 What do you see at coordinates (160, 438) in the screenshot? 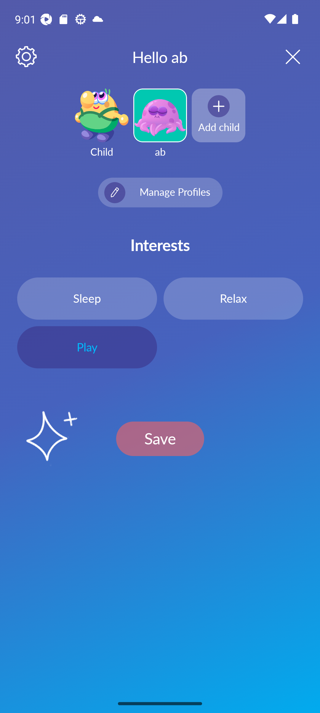
I see `Save` at bounding box center [160, 438].